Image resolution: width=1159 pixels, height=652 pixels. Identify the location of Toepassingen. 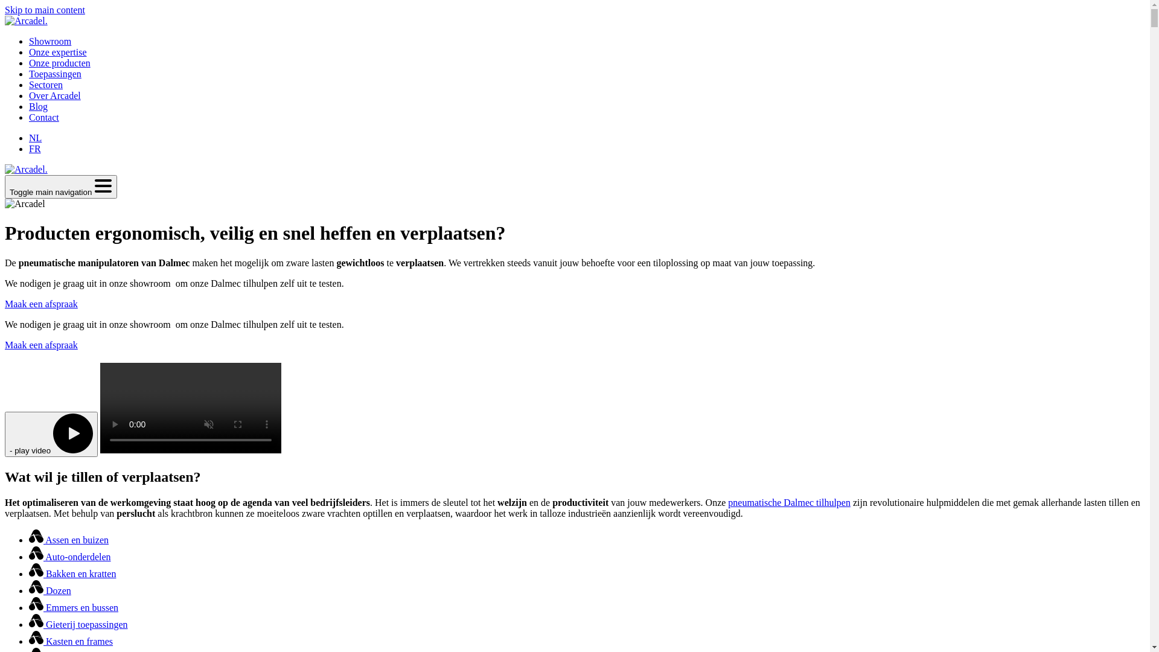
(56, 74).